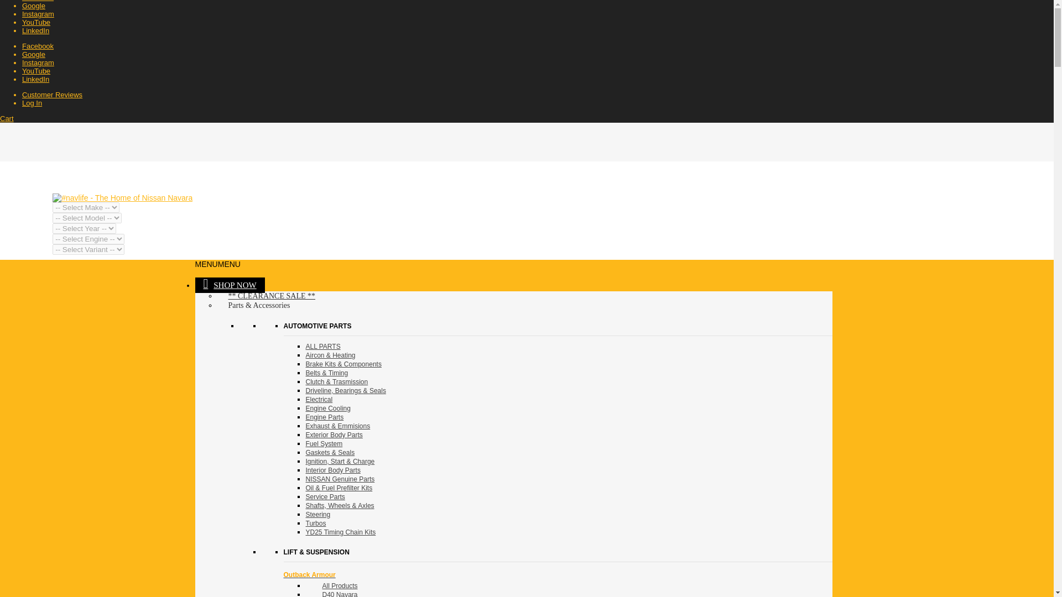 This screenshot has height=597, width=1062. What do you see at coordinates (327, 409) in the screenshot?
I see `Engine Cooling` at bounding box center [327, 409].